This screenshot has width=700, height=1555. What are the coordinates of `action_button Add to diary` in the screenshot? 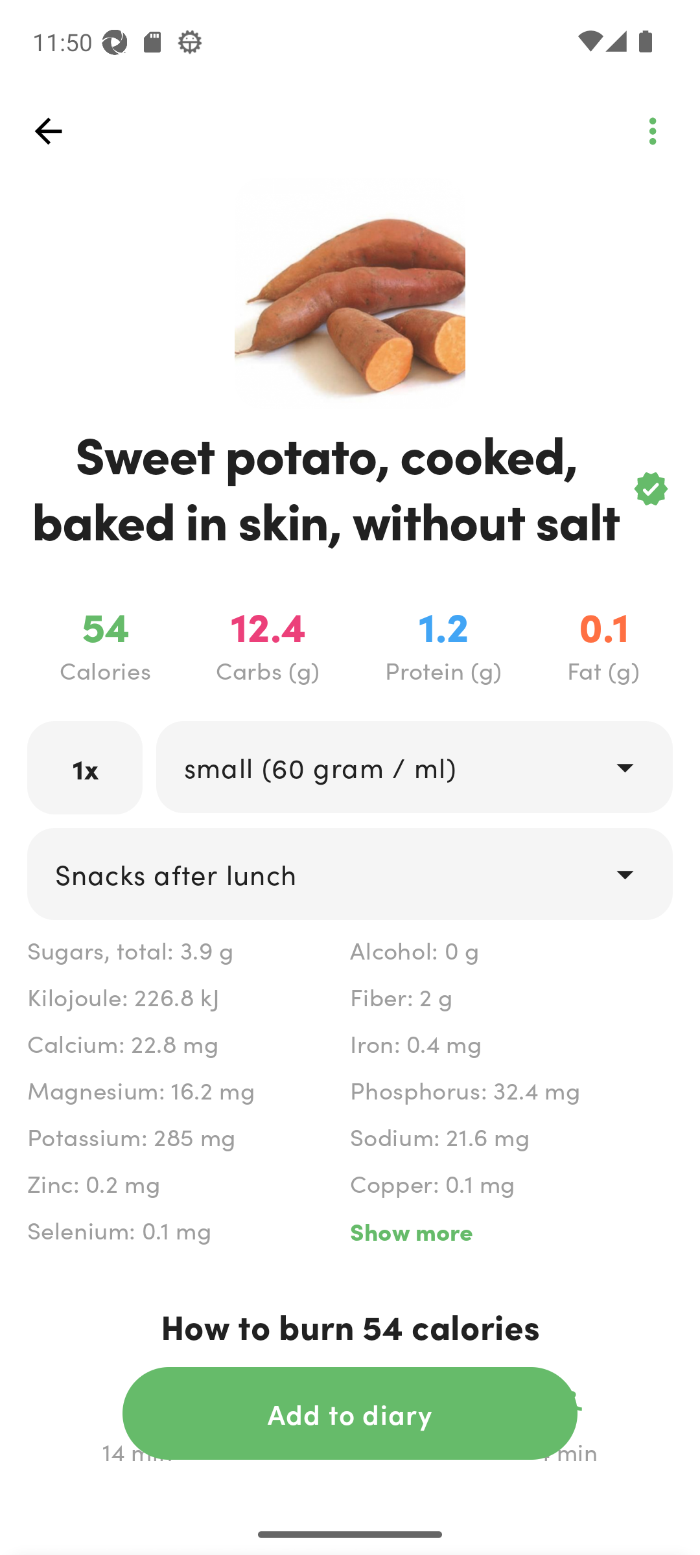 It's located at (350, 1413).